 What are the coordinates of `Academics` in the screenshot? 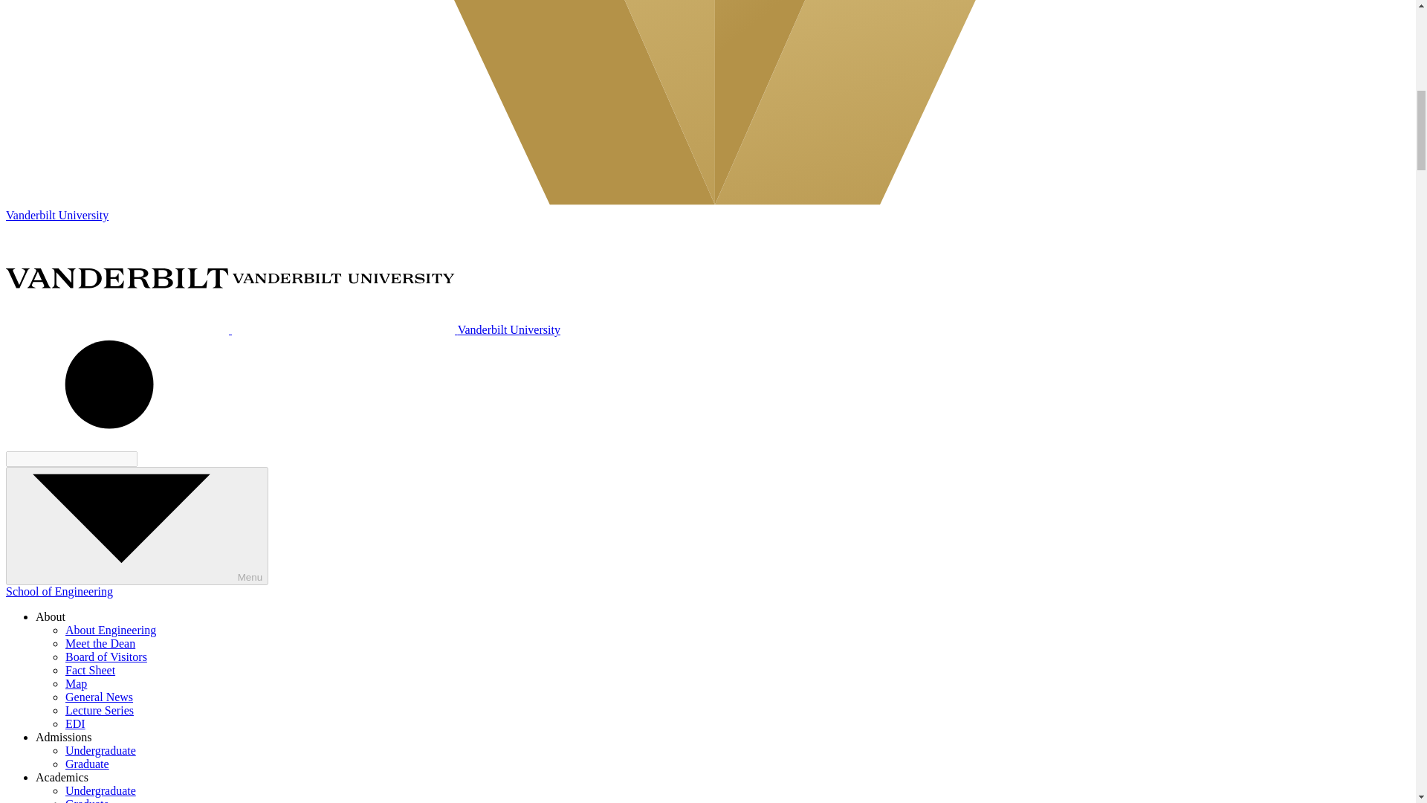 It's located at (62, 777).